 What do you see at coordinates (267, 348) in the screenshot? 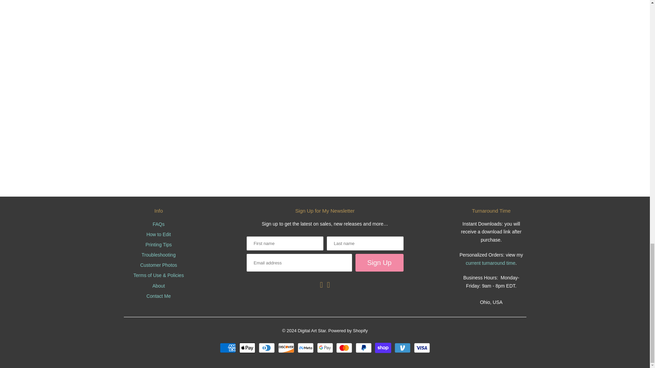
I see `Diners Club` at bounding box center [267, 348].